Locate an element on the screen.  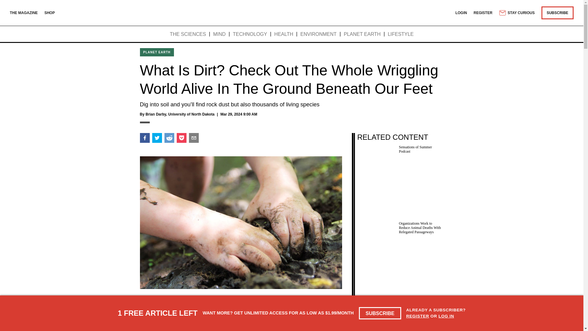
HEALTH is located at coordinates (284, 34).